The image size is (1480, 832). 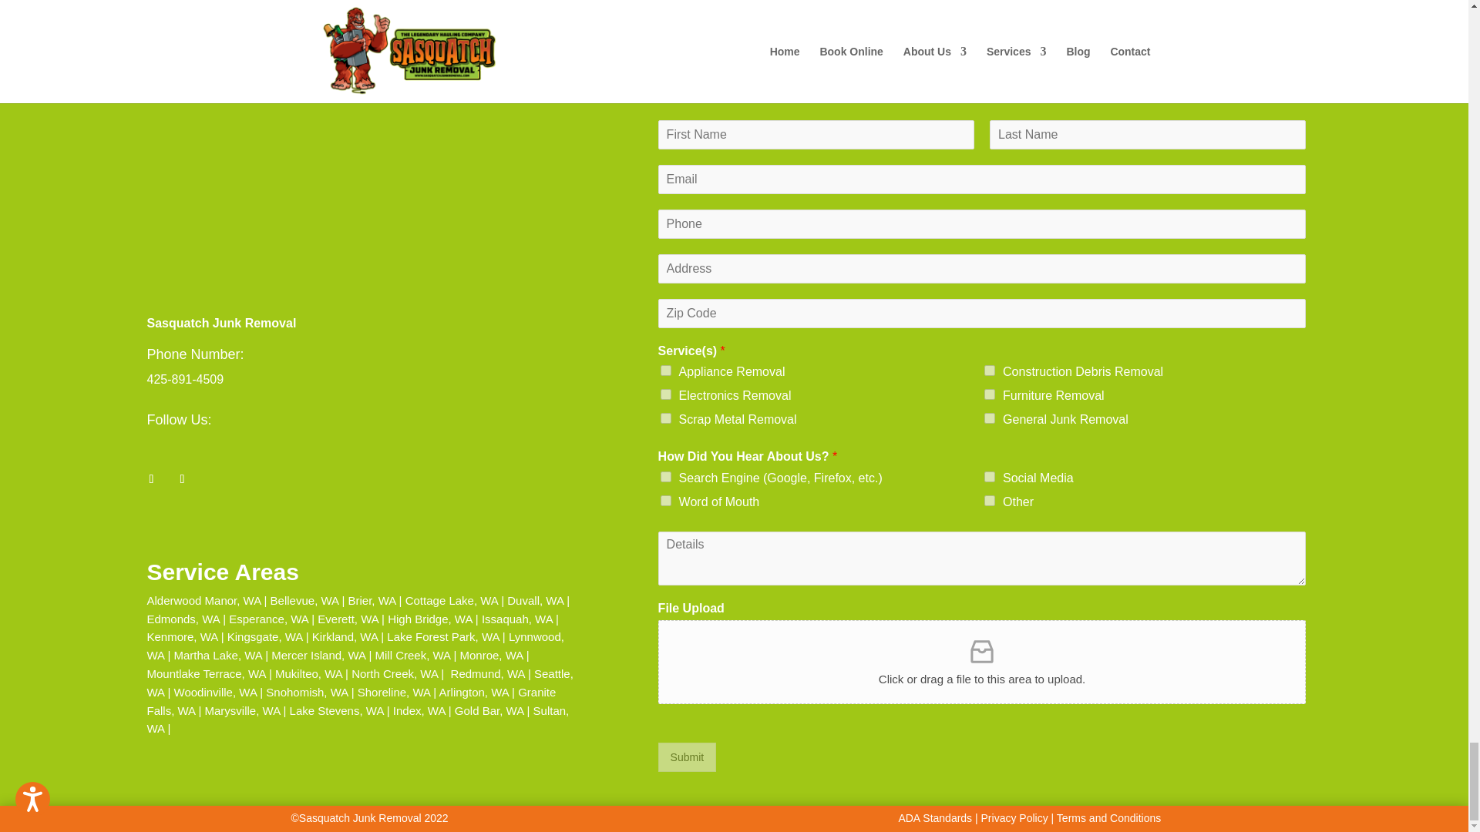 What do you see at coordinates (666, 500) in the screenshot?
I see `Word of Mouth` at bounding box center [666, 500].